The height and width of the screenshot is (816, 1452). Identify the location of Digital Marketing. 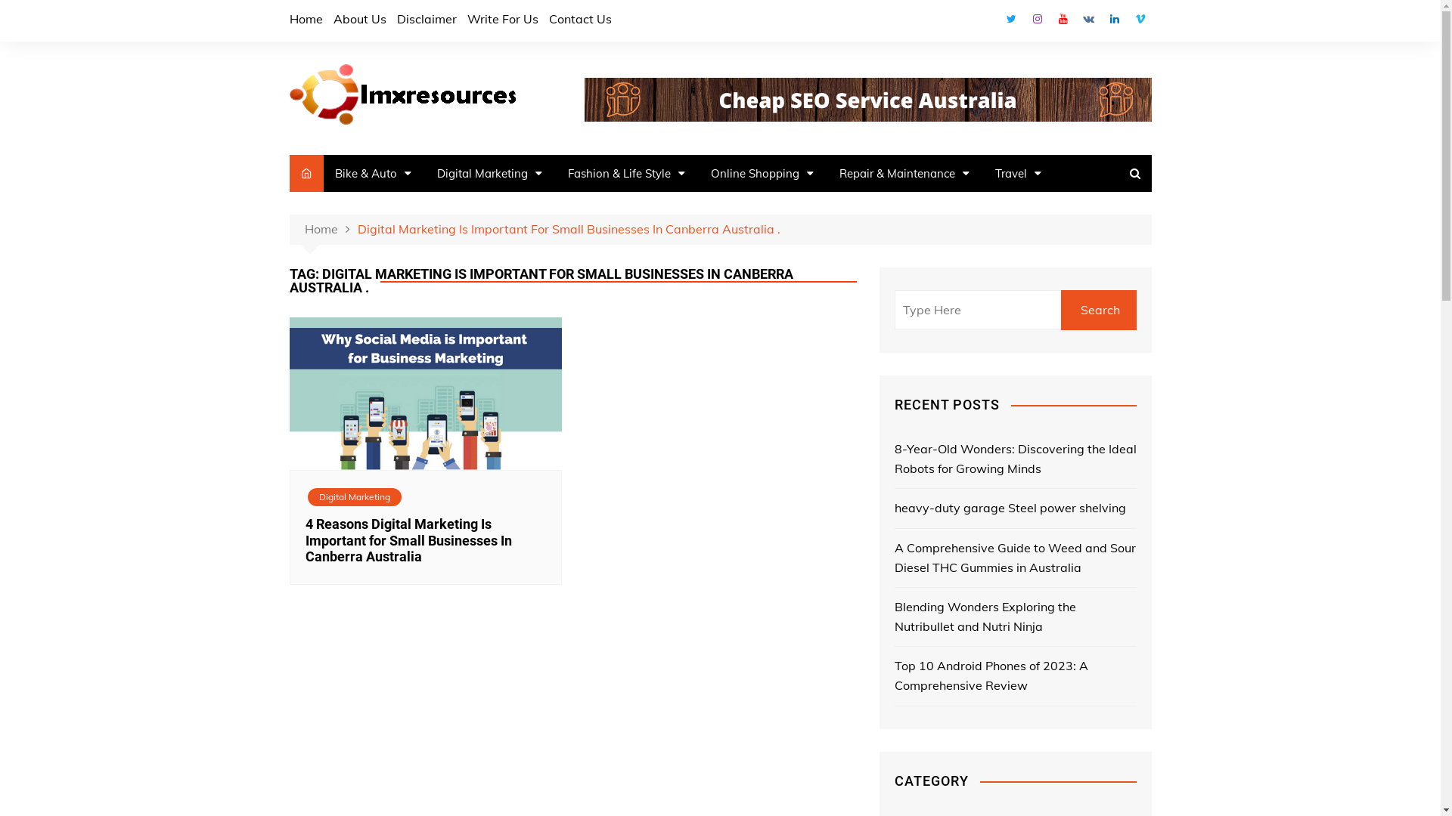
(489, 174).